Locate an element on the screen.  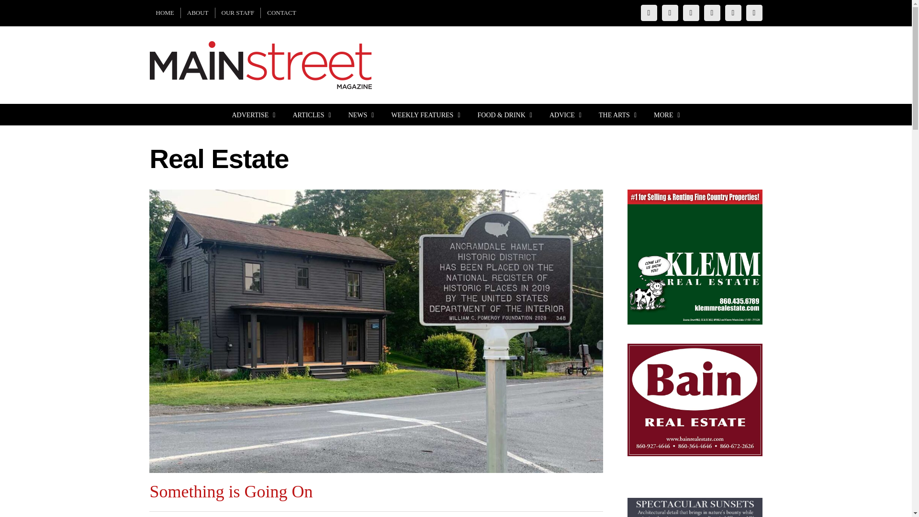
CONTACT is located at coordinates (281, 12).